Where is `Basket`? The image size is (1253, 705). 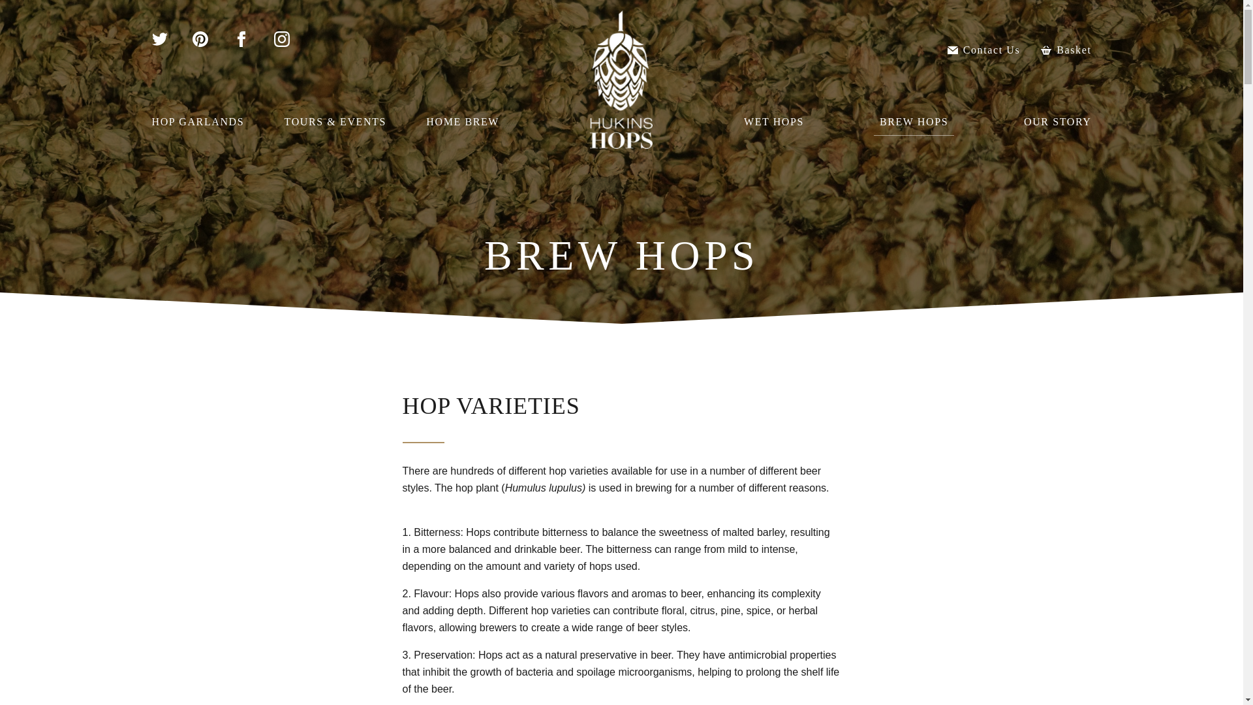 Basket is located at coordinates (984, 50).